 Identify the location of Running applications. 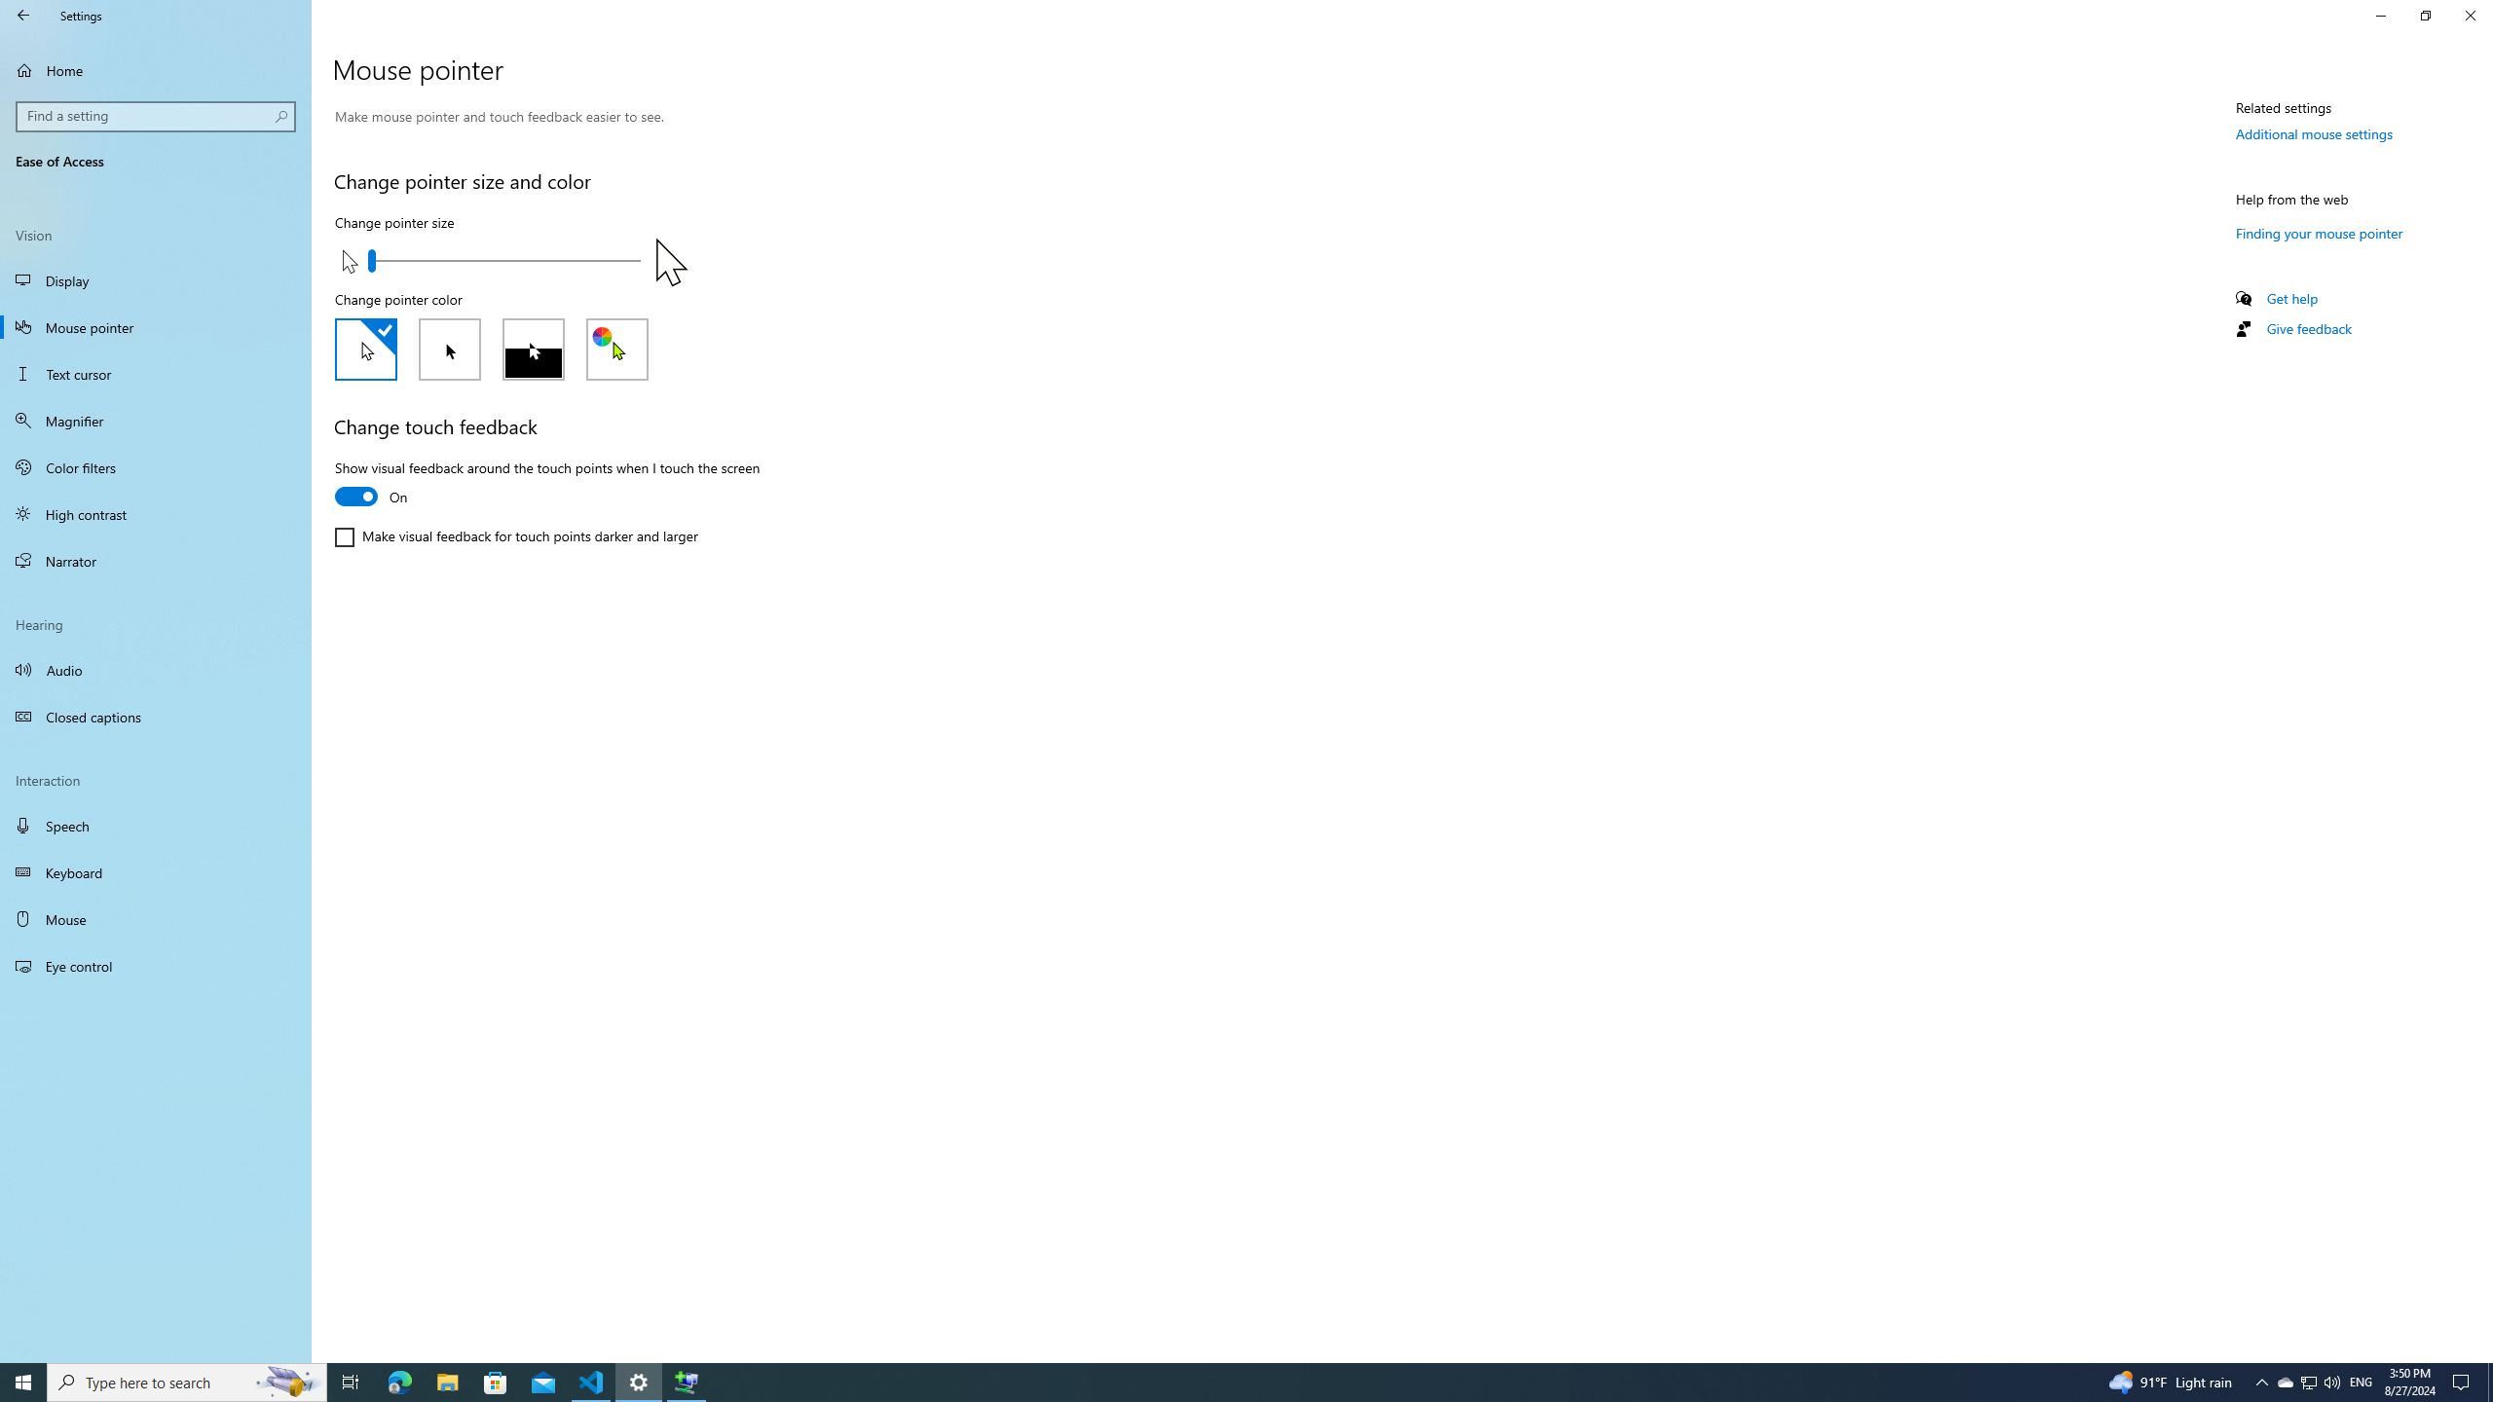
(1209, 1383).